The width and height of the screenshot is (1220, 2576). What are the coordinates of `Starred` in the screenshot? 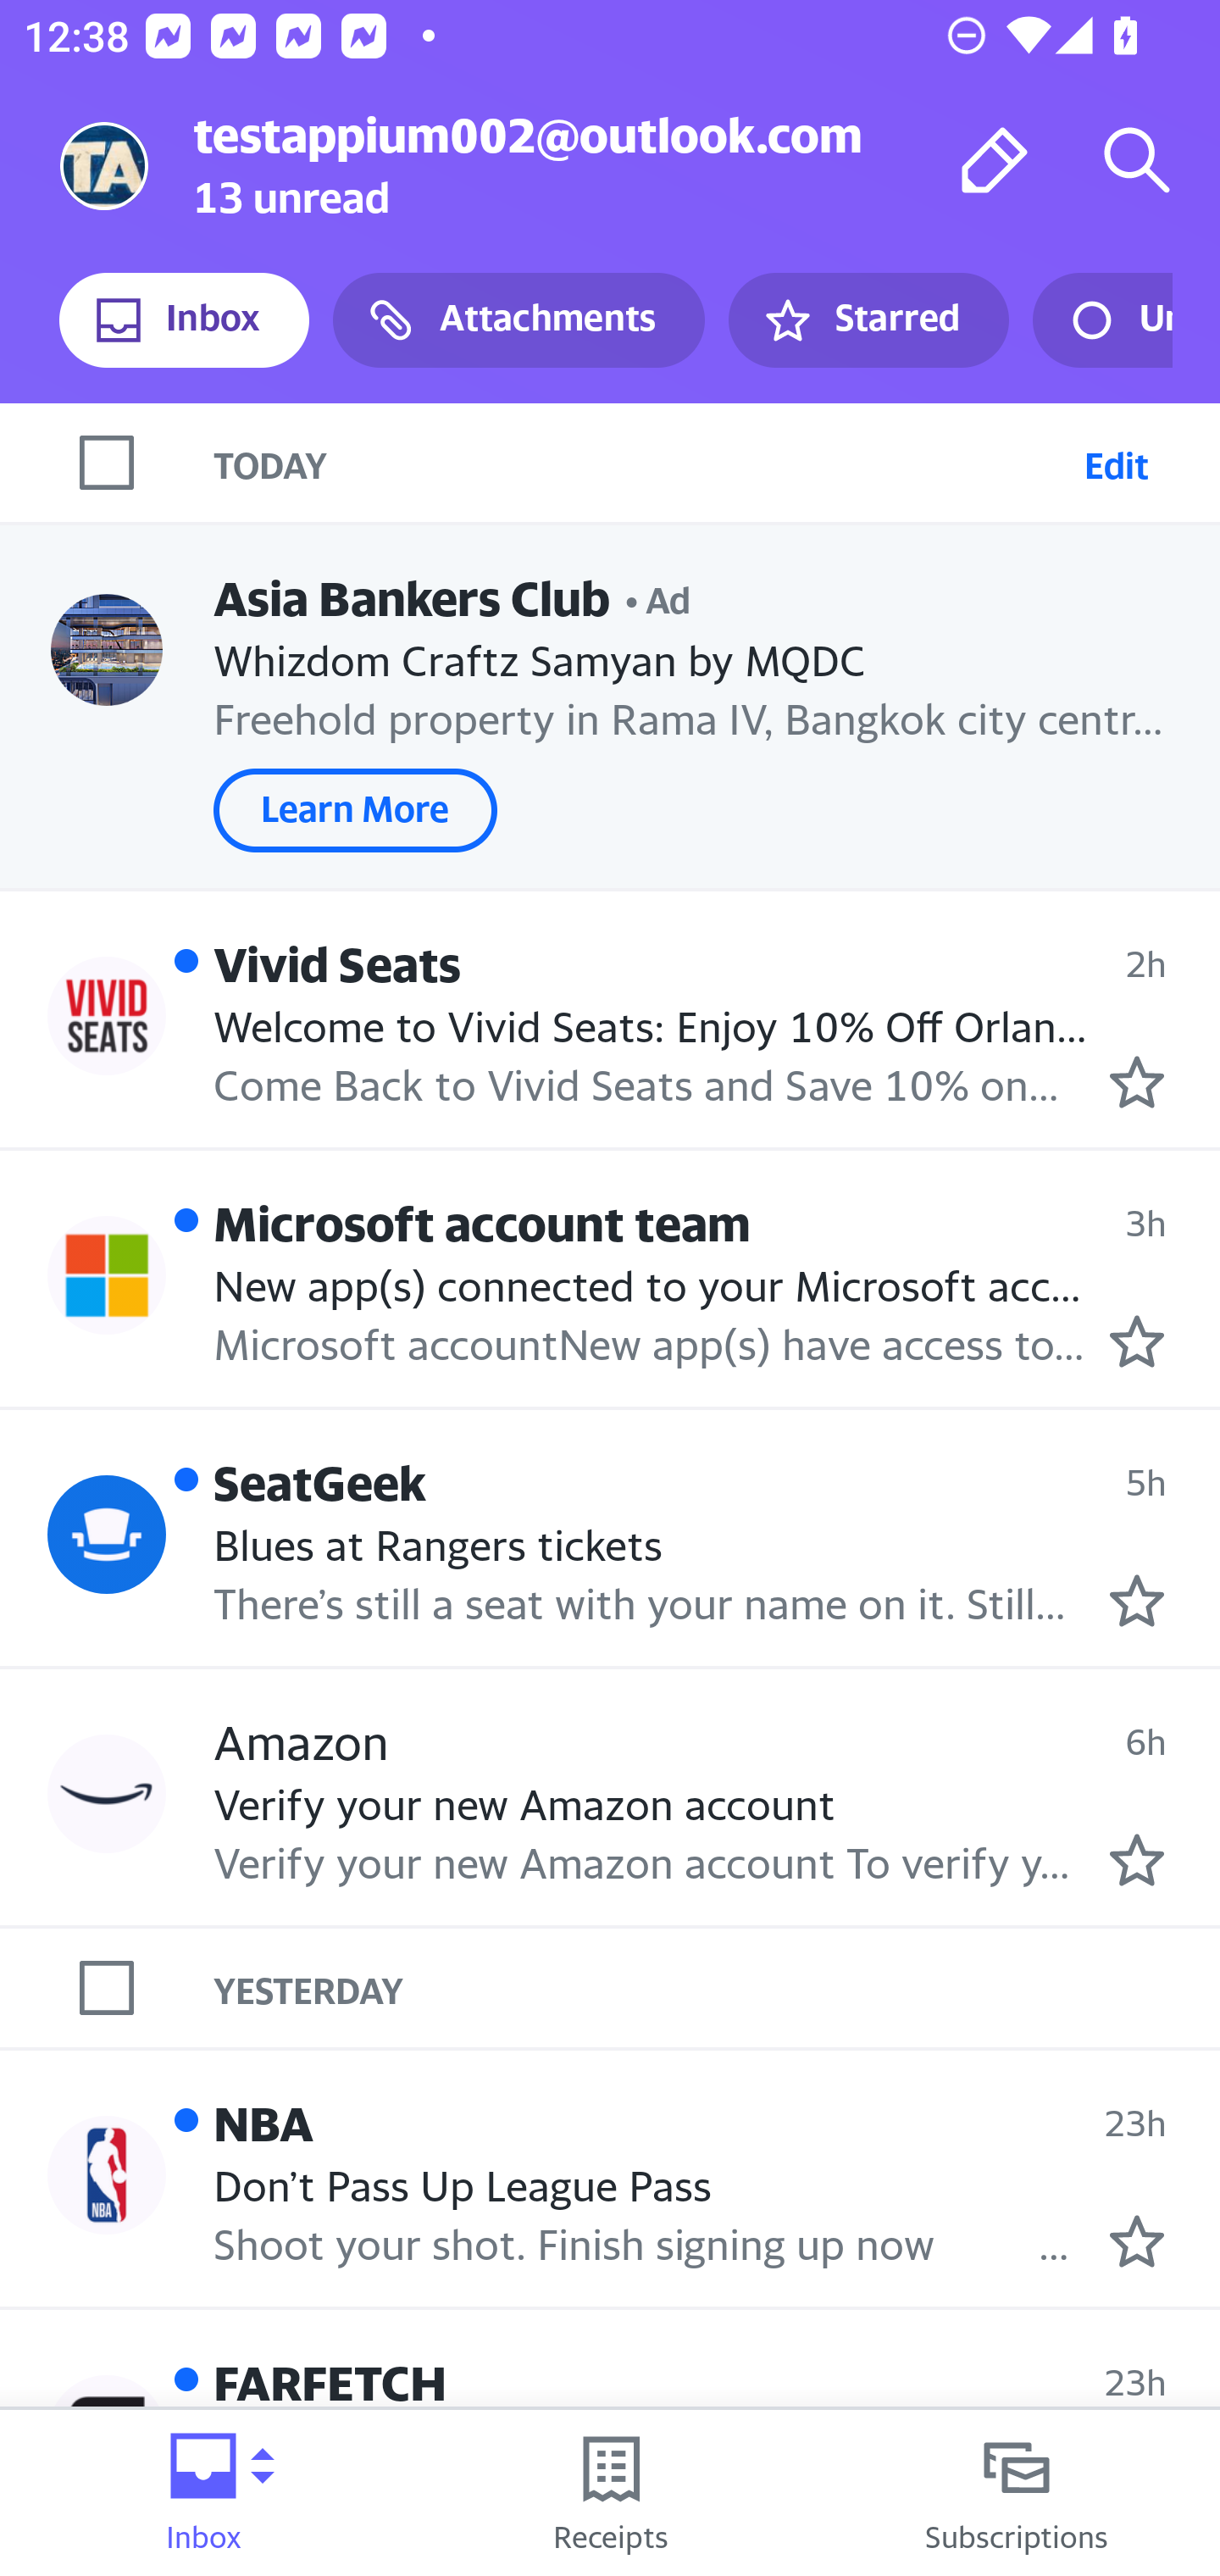 It's located at (868, 320).